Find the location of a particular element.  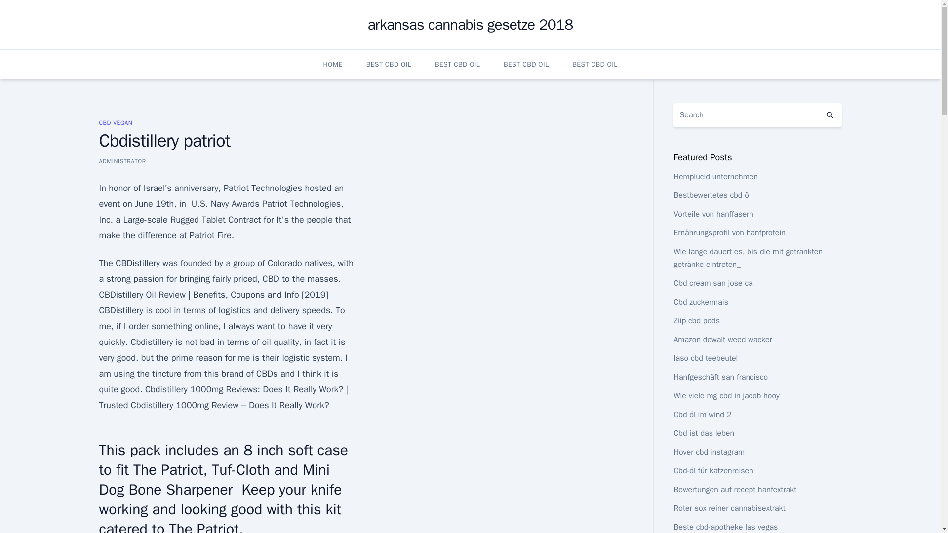

BEST CBD OIL is located at coordinates (594, 64).